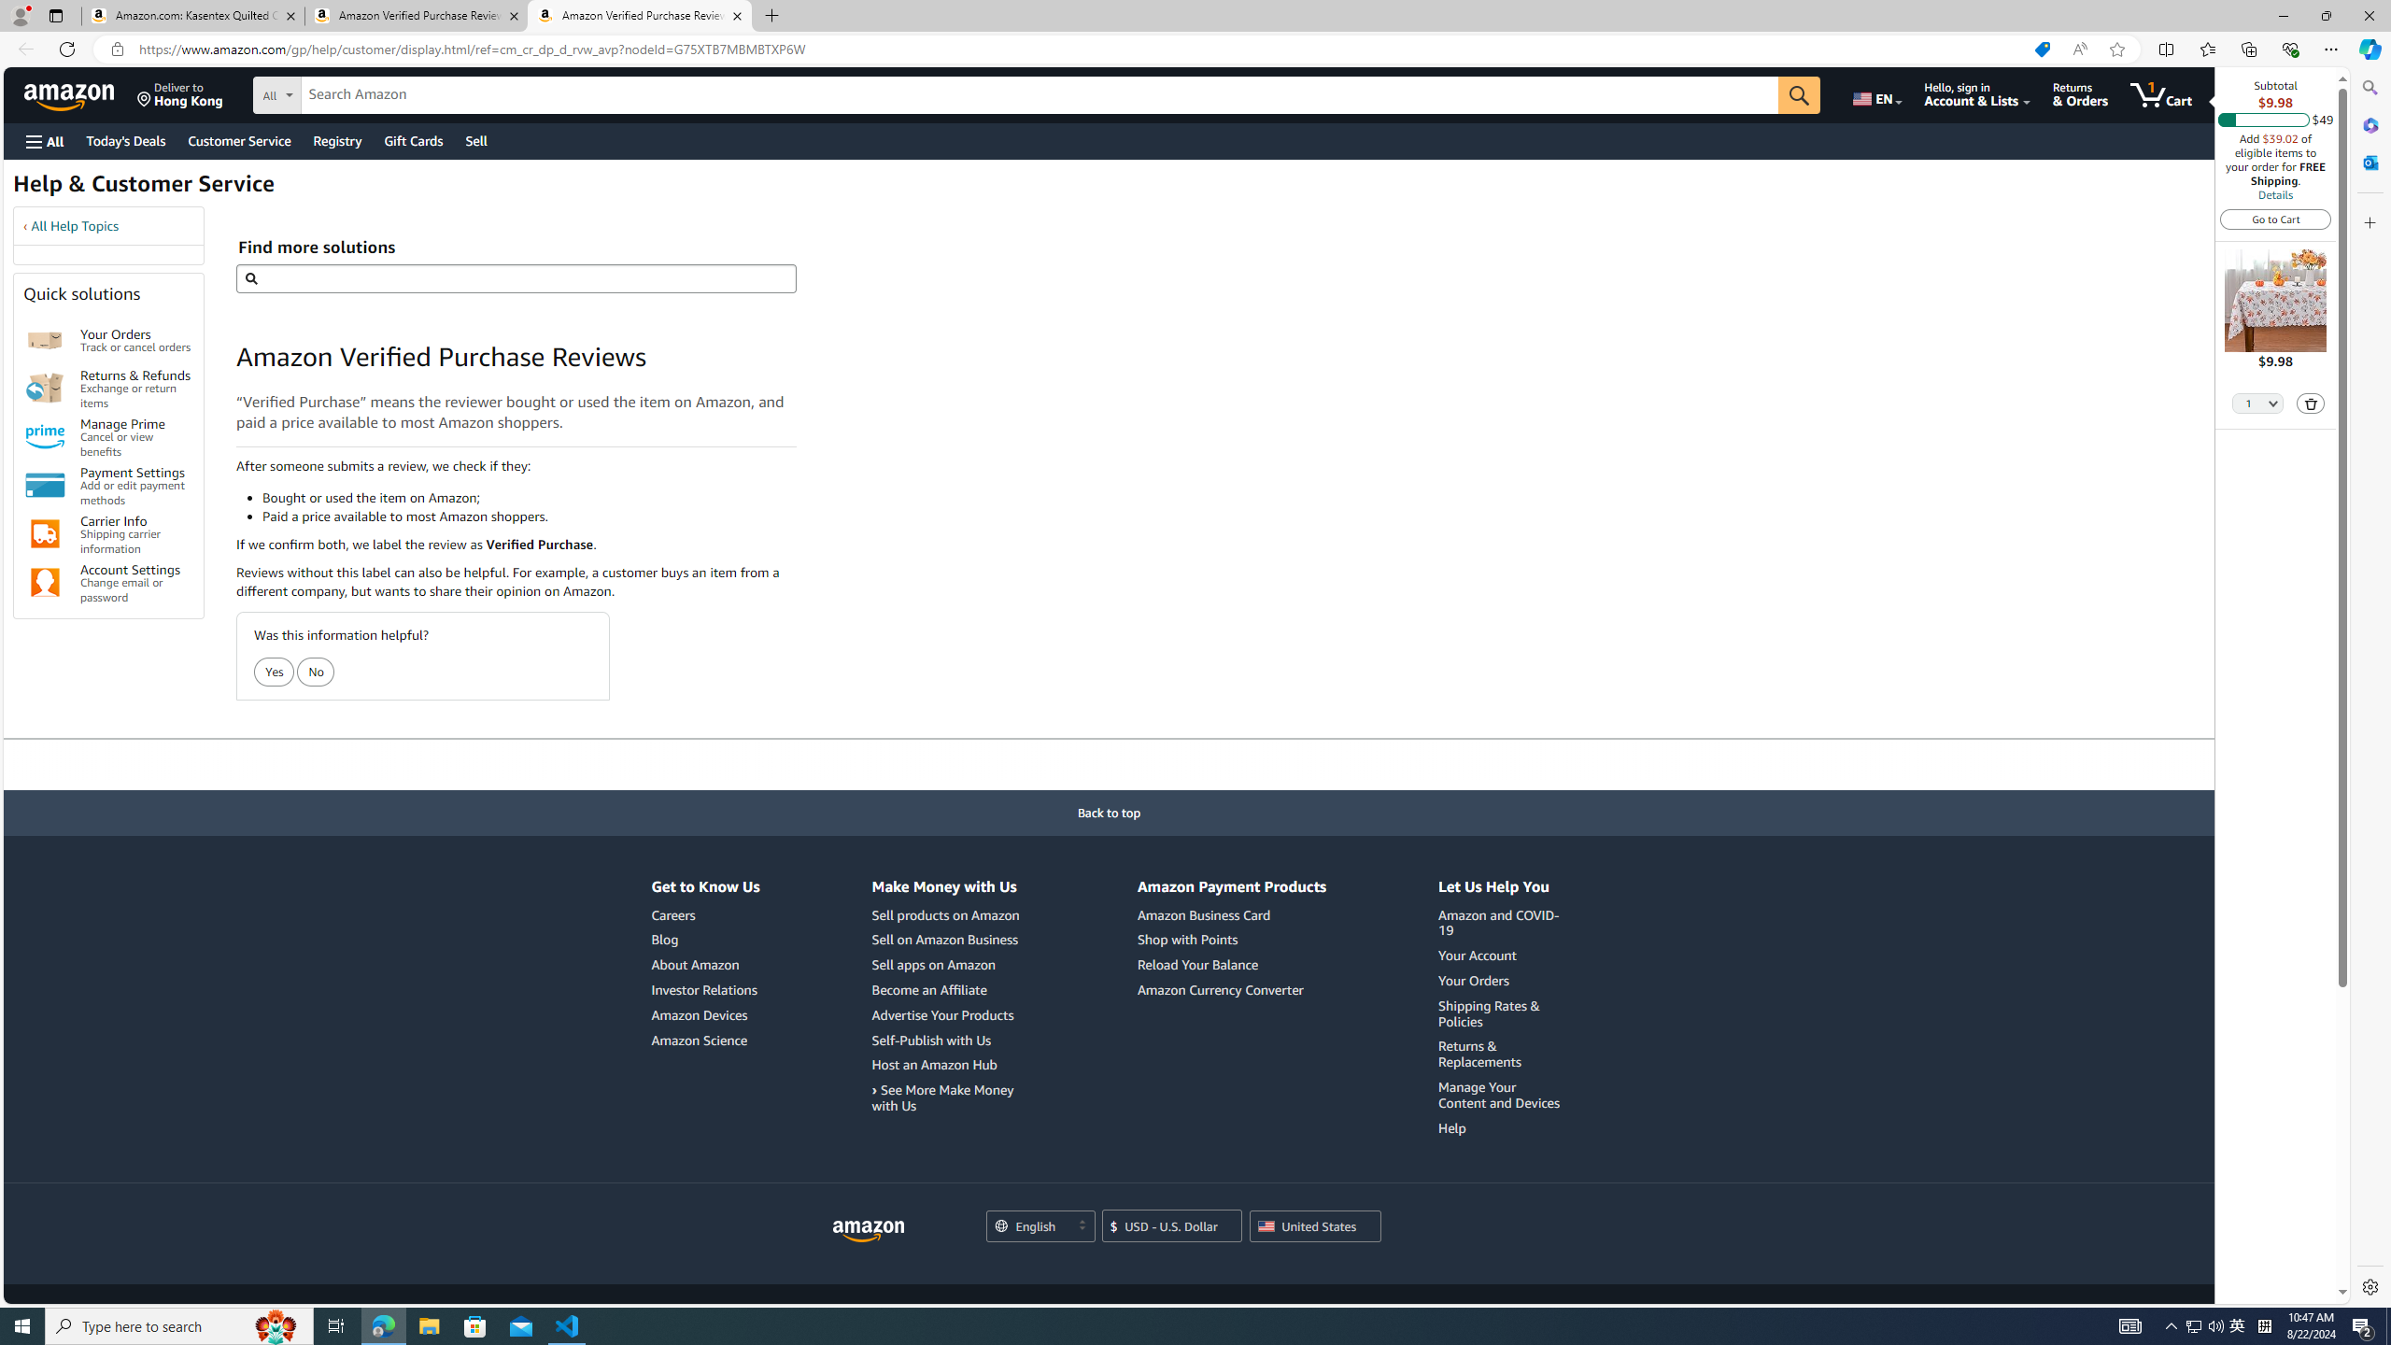 The image size is (2391, 1345). What do you see at coordinates (2369, 88) in the screenshot?
I see `Search` at bounding box center [2369, 88].